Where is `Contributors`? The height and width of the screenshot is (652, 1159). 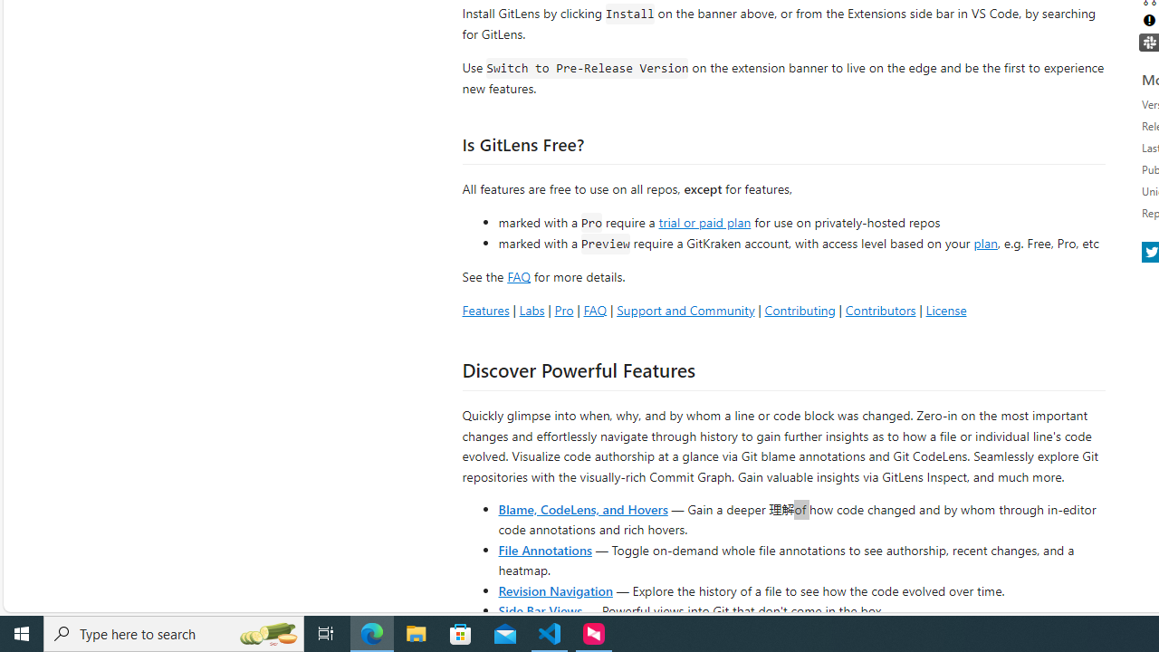
Contributors is located at coordinates (880, 310).